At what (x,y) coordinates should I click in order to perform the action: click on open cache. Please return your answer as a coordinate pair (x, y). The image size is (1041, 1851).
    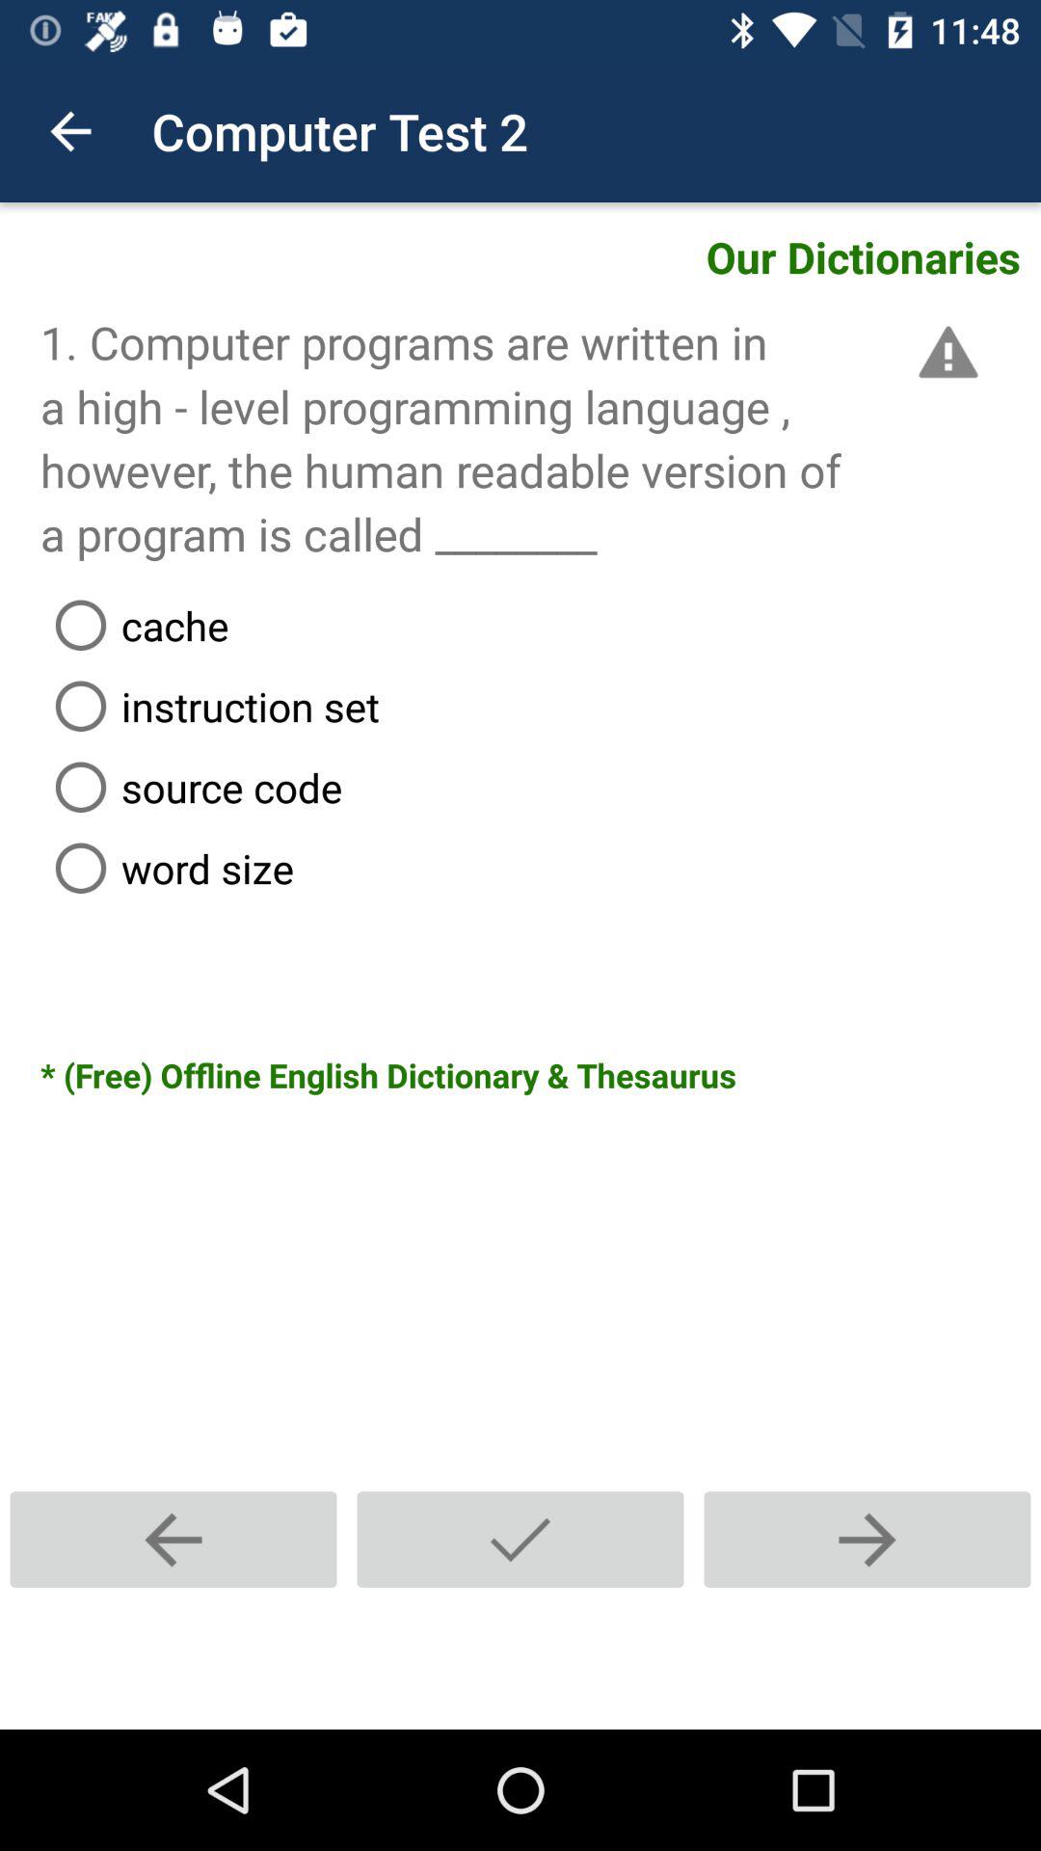
    Looking at the image, I should click on (541, 625).